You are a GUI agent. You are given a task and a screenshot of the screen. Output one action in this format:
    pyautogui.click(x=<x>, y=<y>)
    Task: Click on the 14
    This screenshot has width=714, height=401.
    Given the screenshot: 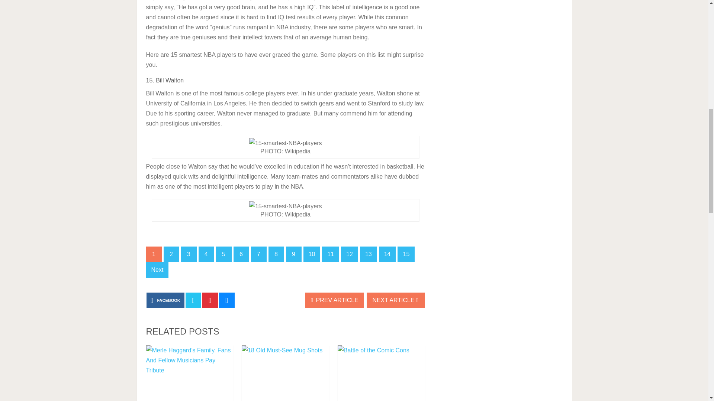 What is the action you would take?
    pyautogui.click(x=387, y=254)
    